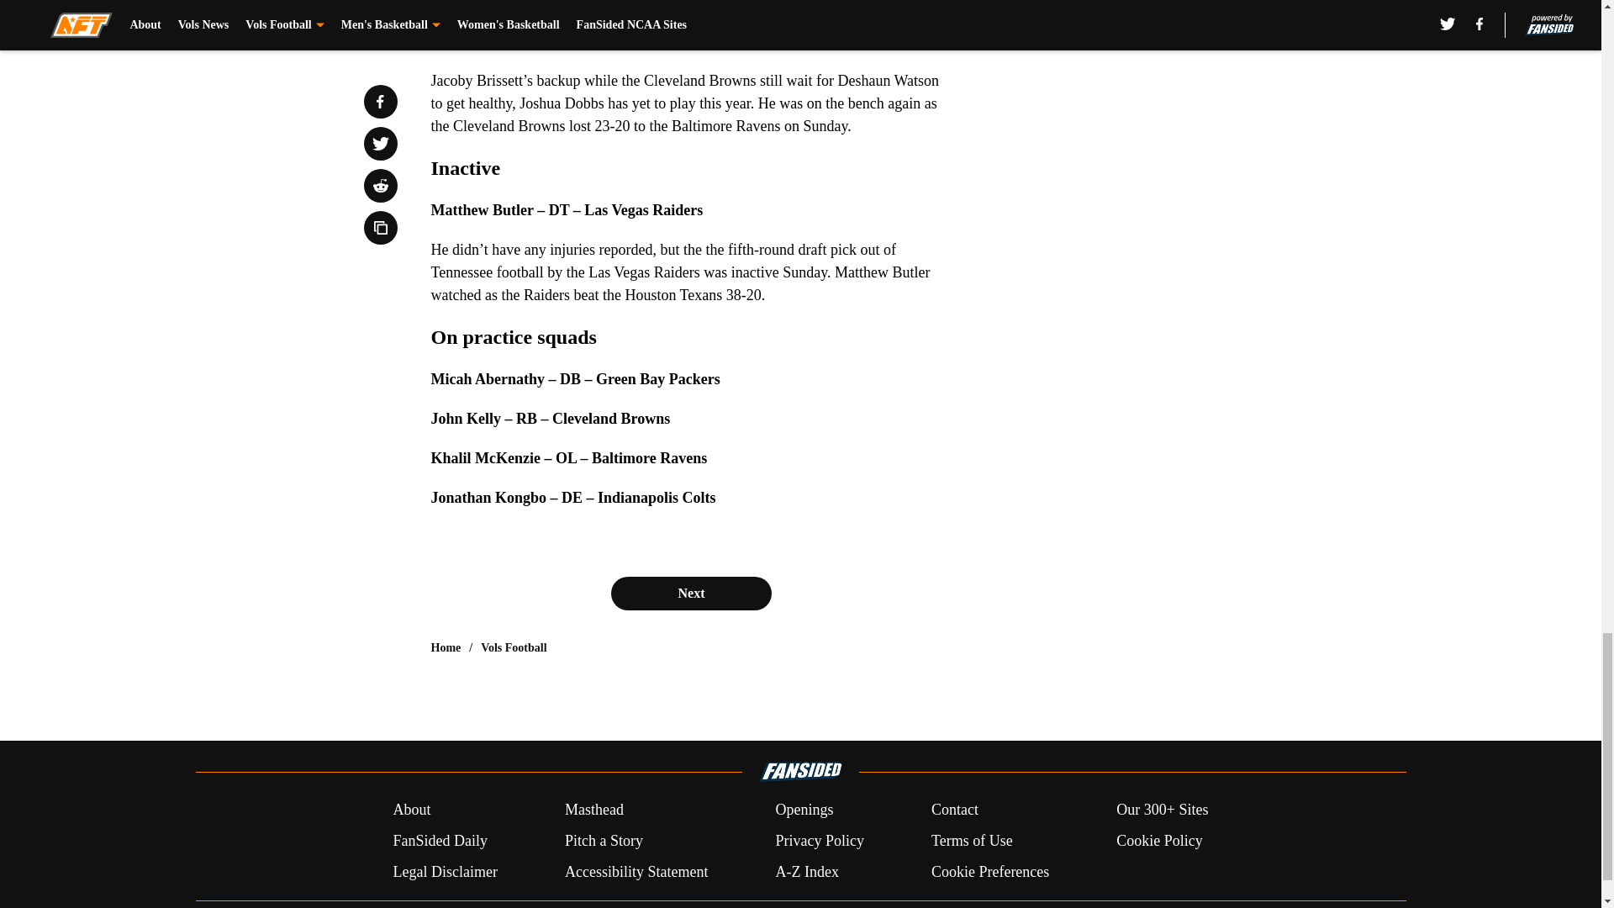  Describe the element at coordinates (690, 593) in the screenshot. I see `Next` at that location.